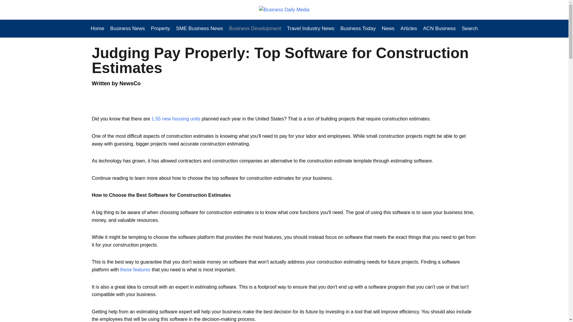  I want to click on Search, so click(468, 29).